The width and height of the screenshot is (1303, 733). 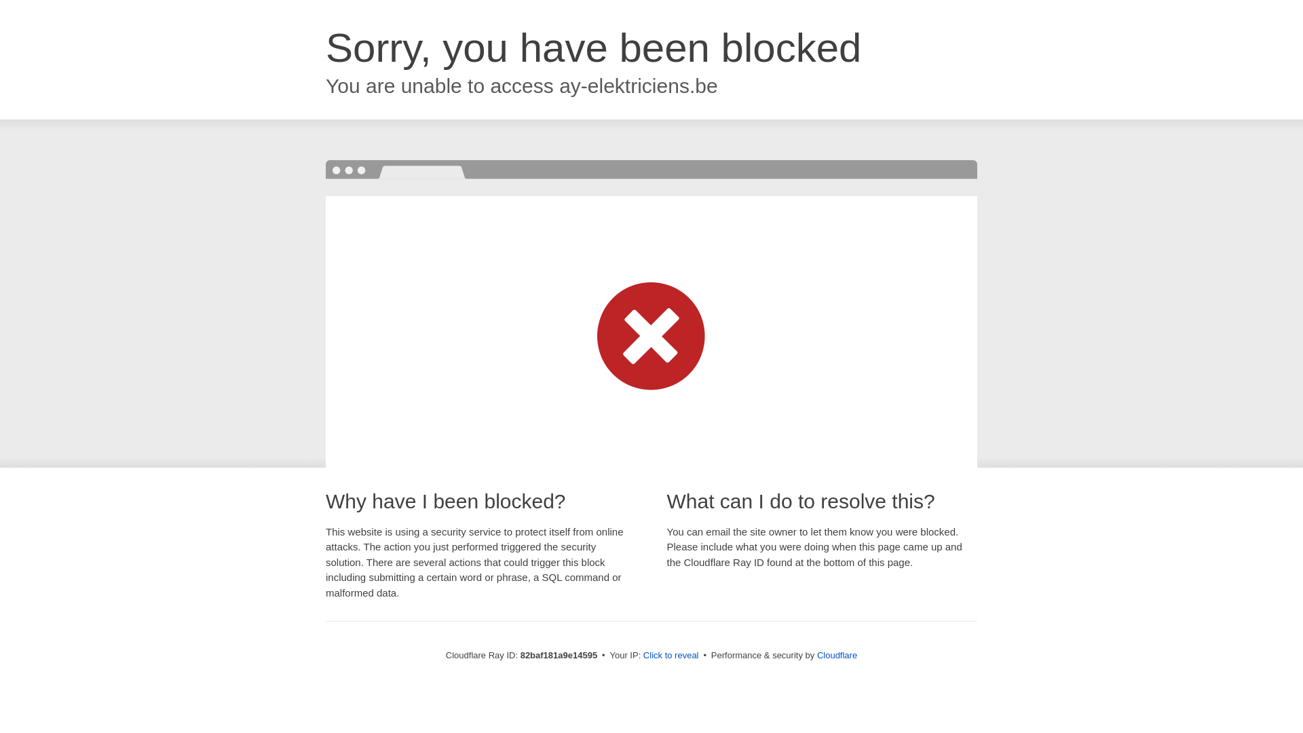 I want to click on Cloudflare, so click(x=837, y=656).